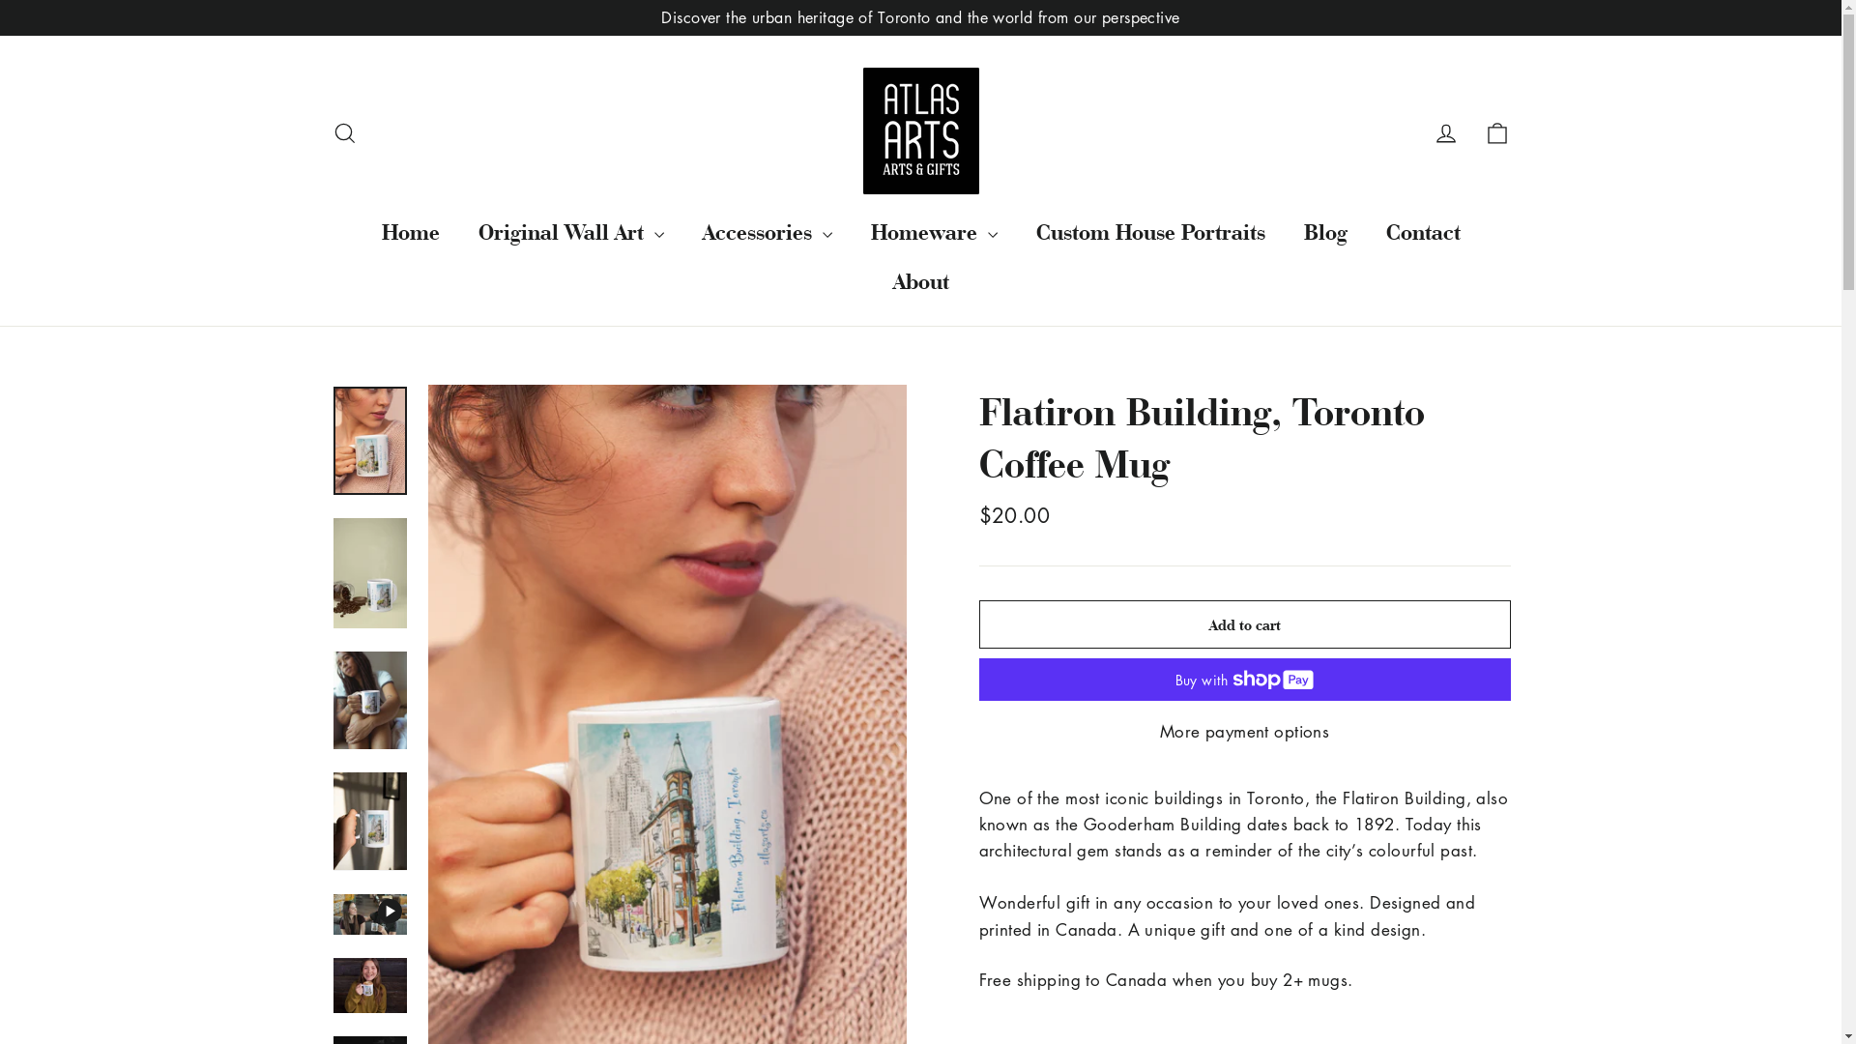 The height and width of the screenshot is (1044, 1856). I want to click on Search, so click(344, 131).